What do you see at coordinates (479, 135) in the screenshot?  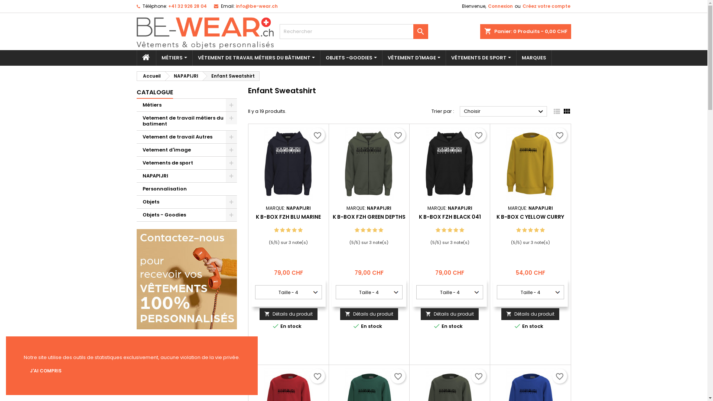 I see `favorite_border` at bounding box center [479, 135].